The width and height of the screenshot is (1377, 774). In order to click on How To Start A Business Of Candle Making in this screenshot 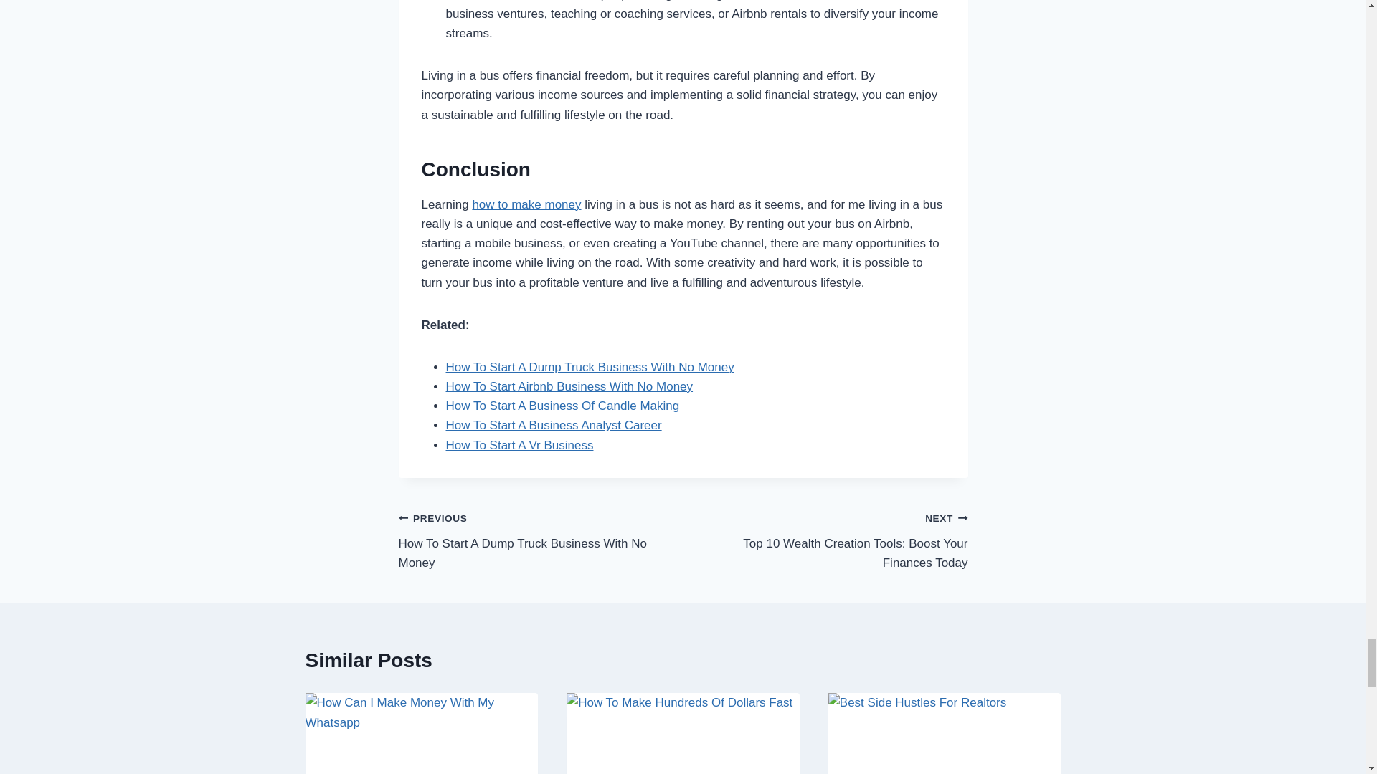, I will do `click(563, 406)`.